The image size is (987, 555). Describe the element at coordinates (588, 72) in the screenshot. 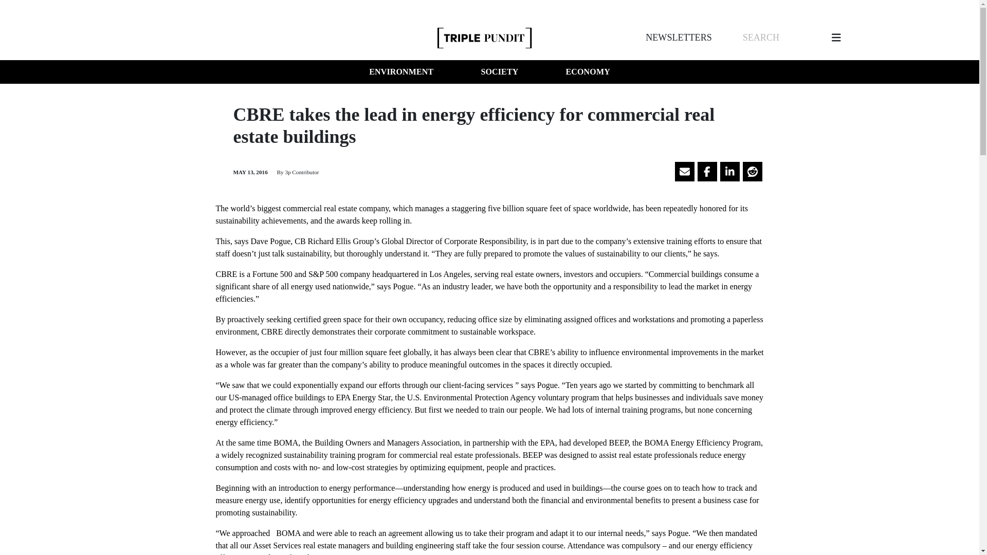

I see `ECONOMY` at that location.